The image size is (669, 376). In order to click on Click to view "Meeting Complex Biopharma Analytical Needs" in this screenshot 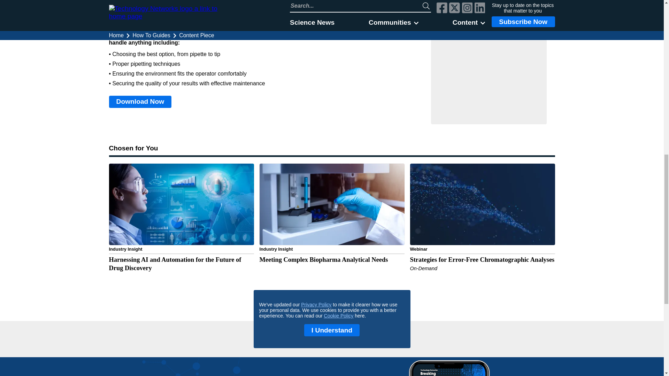, I will do `click(332, 226)`.